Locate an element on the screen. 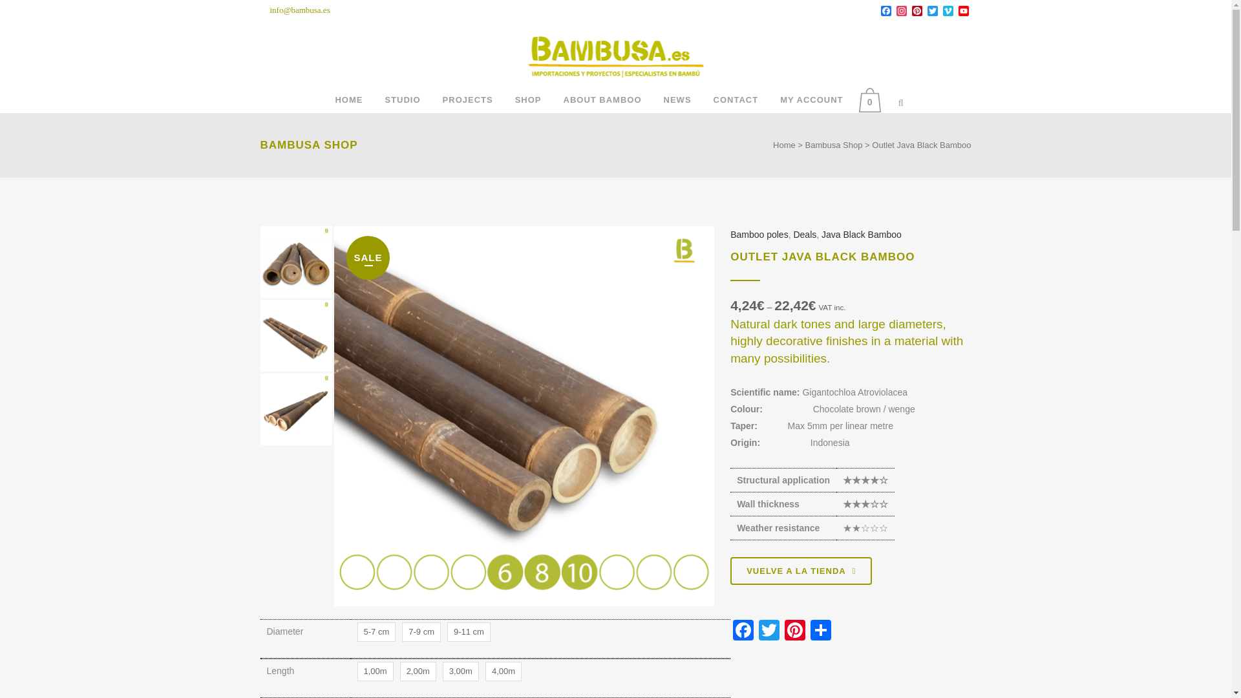  PROJECTS is located at coordinates (468, 100).